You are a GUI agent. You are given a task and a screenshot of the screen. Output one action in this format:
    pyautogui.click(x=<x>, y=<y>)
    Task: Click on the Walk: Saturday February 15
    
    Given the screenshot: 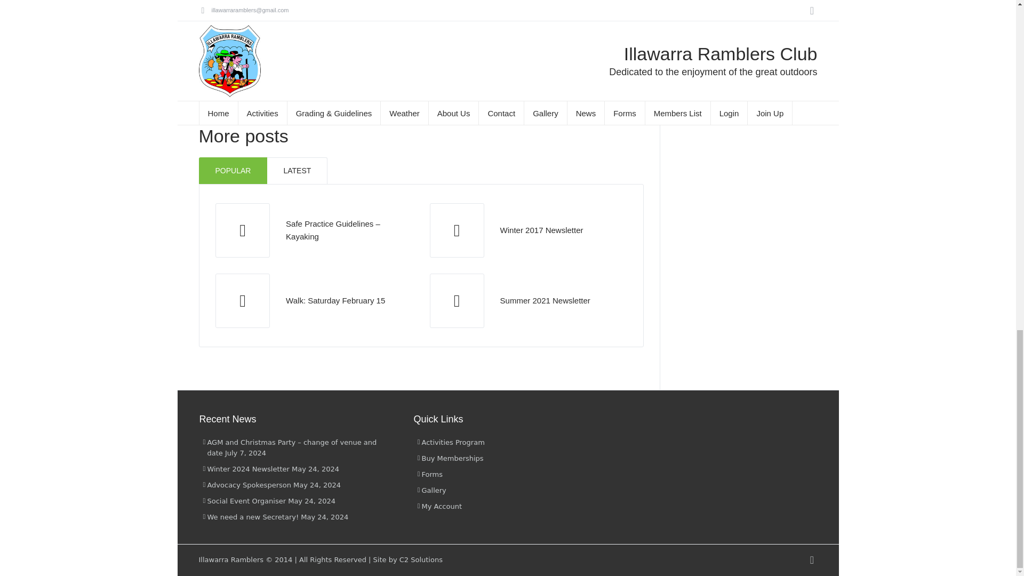 What is the action you would take?
    pyautogui.click(x=335, y=301)
    